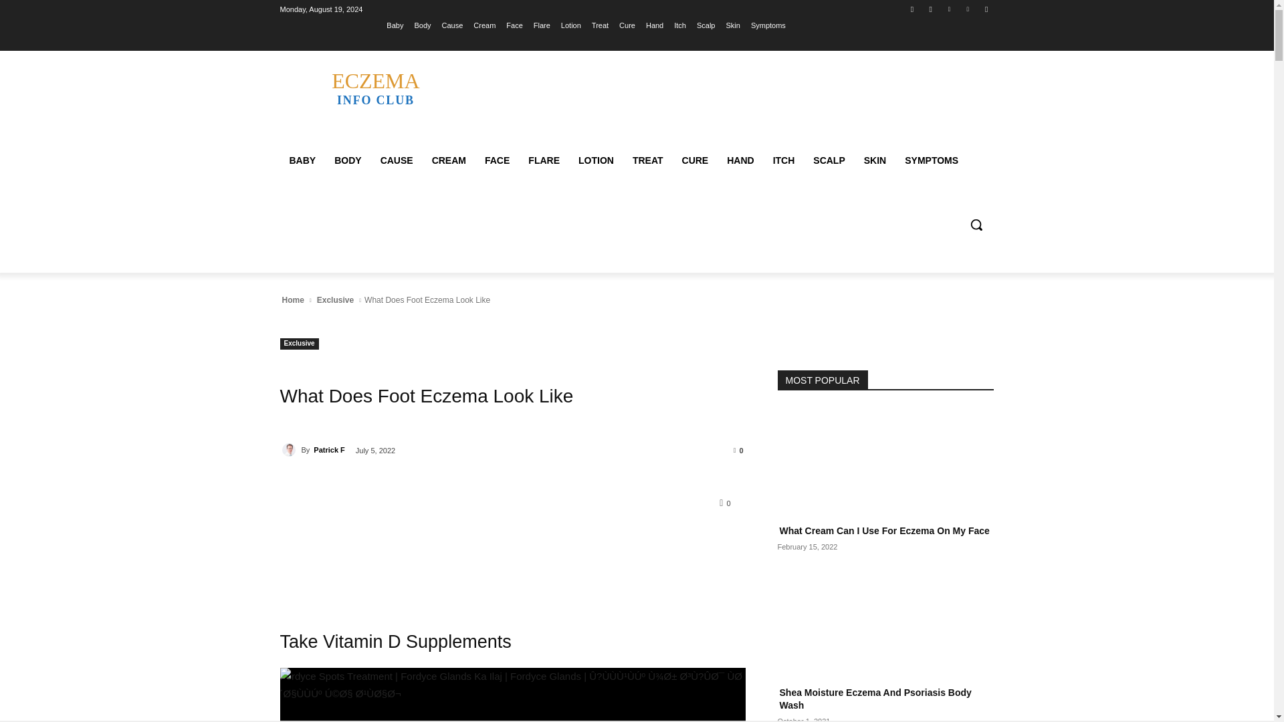  Describe the element at coordinates (948, 9) in the screenshot. I see `Twitter` at that location.